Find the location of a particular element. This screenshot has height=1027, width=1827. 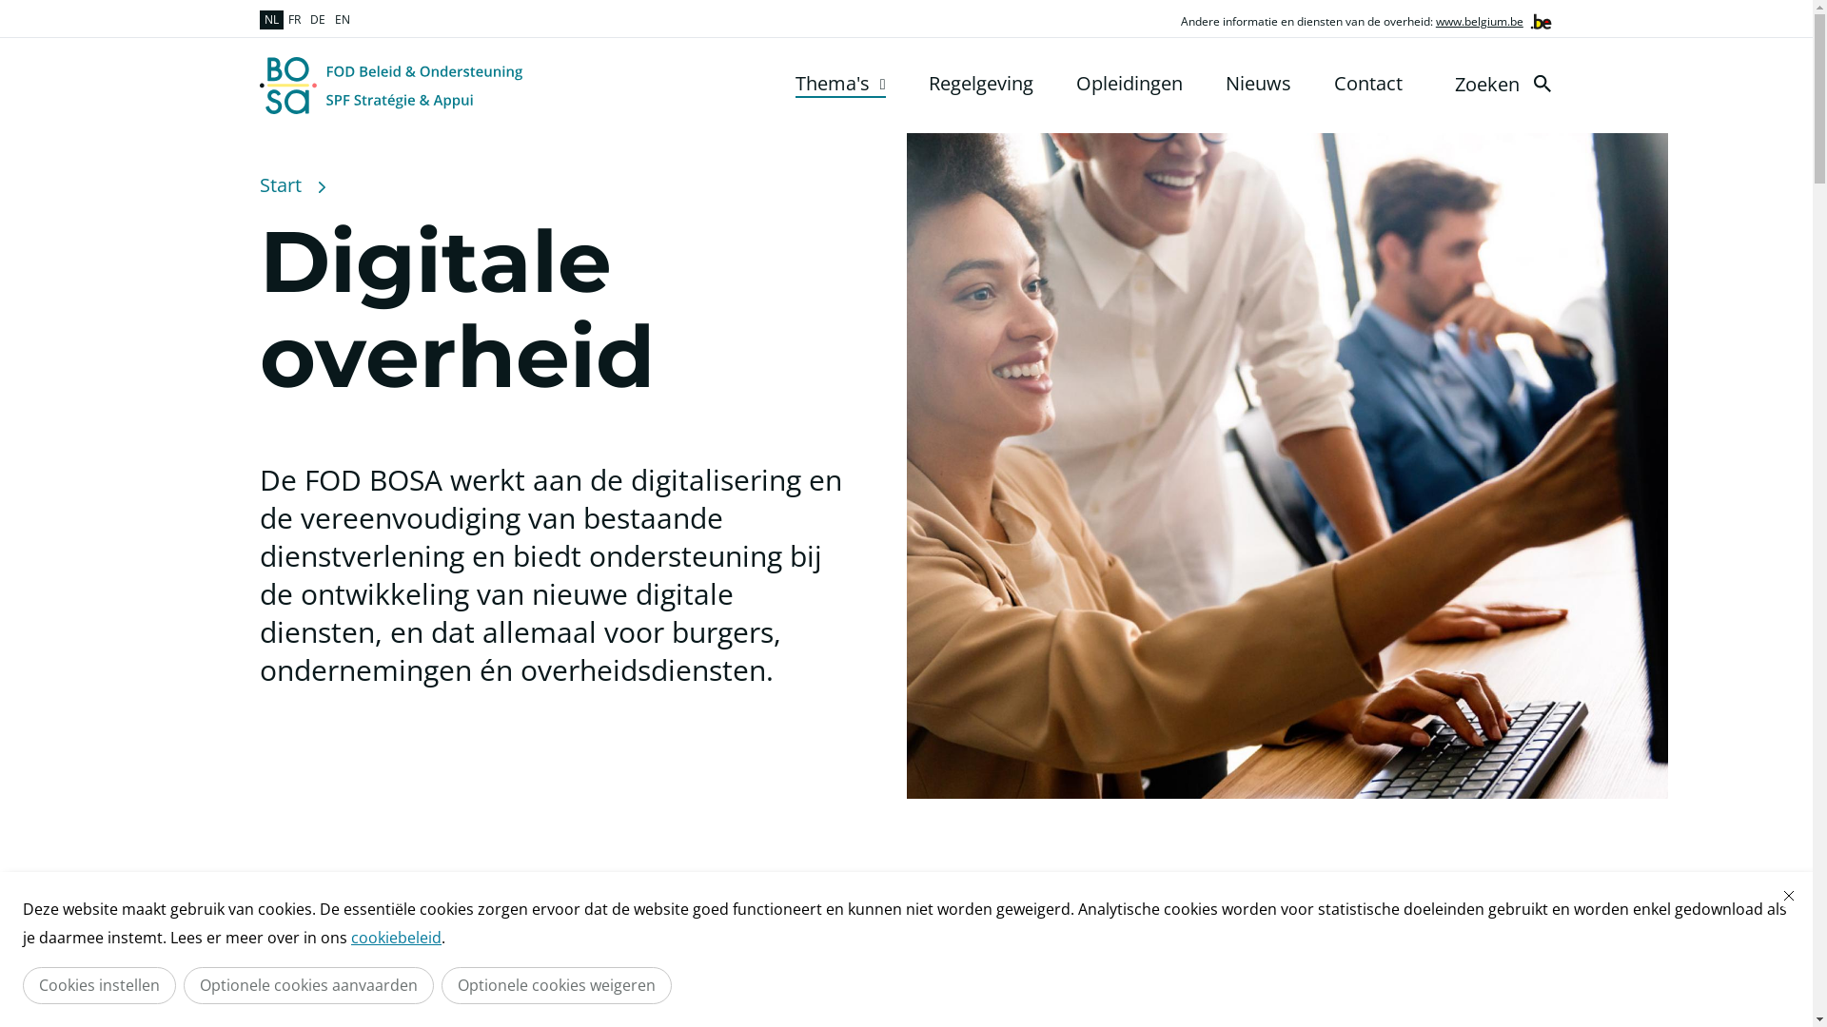

Optionele cookies weigeren is located at coordinates (557, 985).